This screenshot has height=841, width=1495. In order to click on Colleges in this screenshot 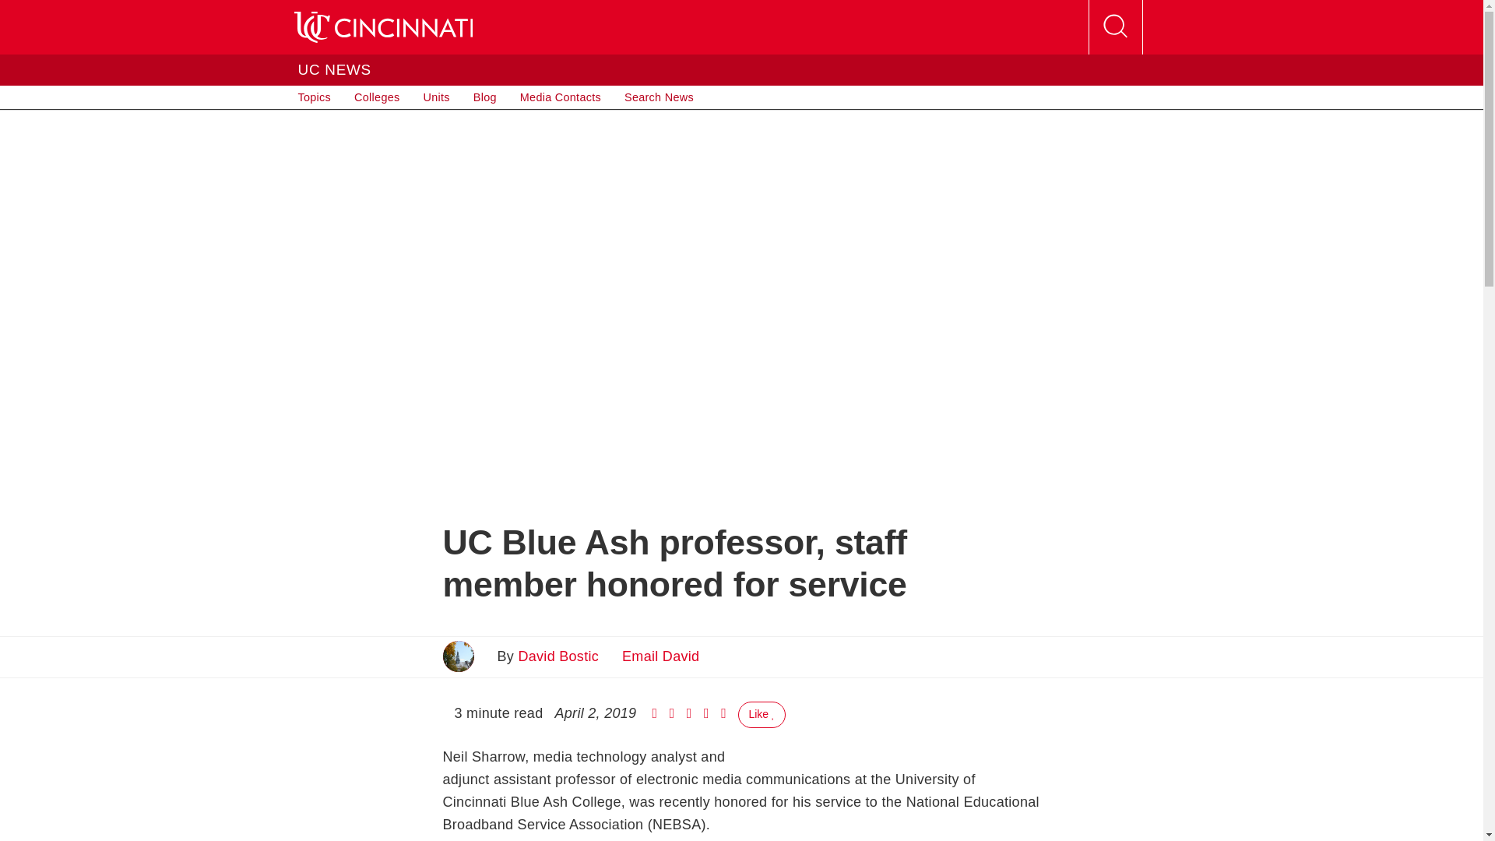, I will do `click(377, 97)`.